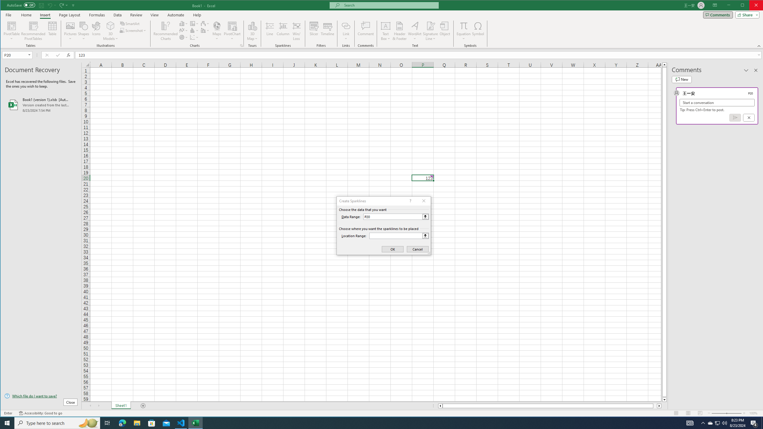 This screenshot has height=429, width=763. What do you see at coordinates (197, 15) in the screenshot?
I see `Help` at bounding box center [197, 15].